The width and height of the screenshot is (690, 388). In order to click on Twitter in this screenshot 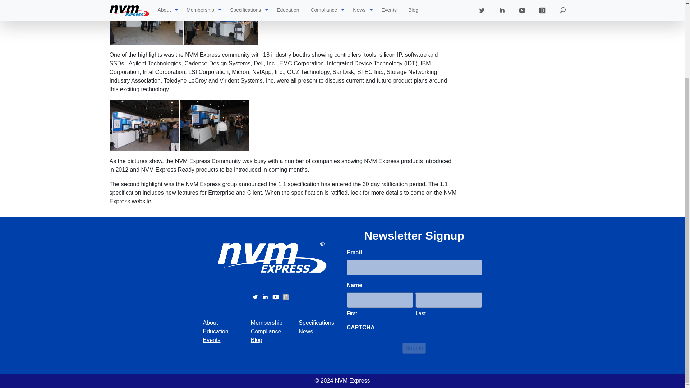, I will do `click(256, 296)`.